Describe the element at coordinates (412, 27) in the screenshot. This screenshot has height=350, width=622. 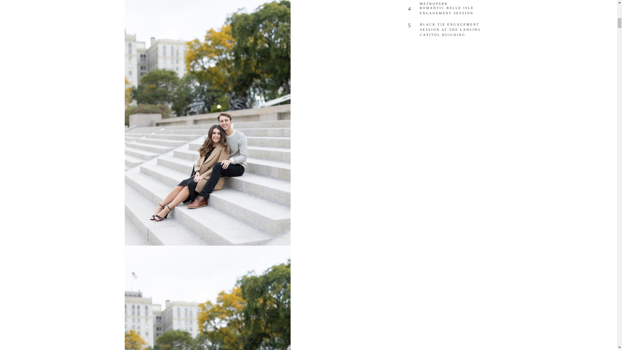
I see `5` at that location.